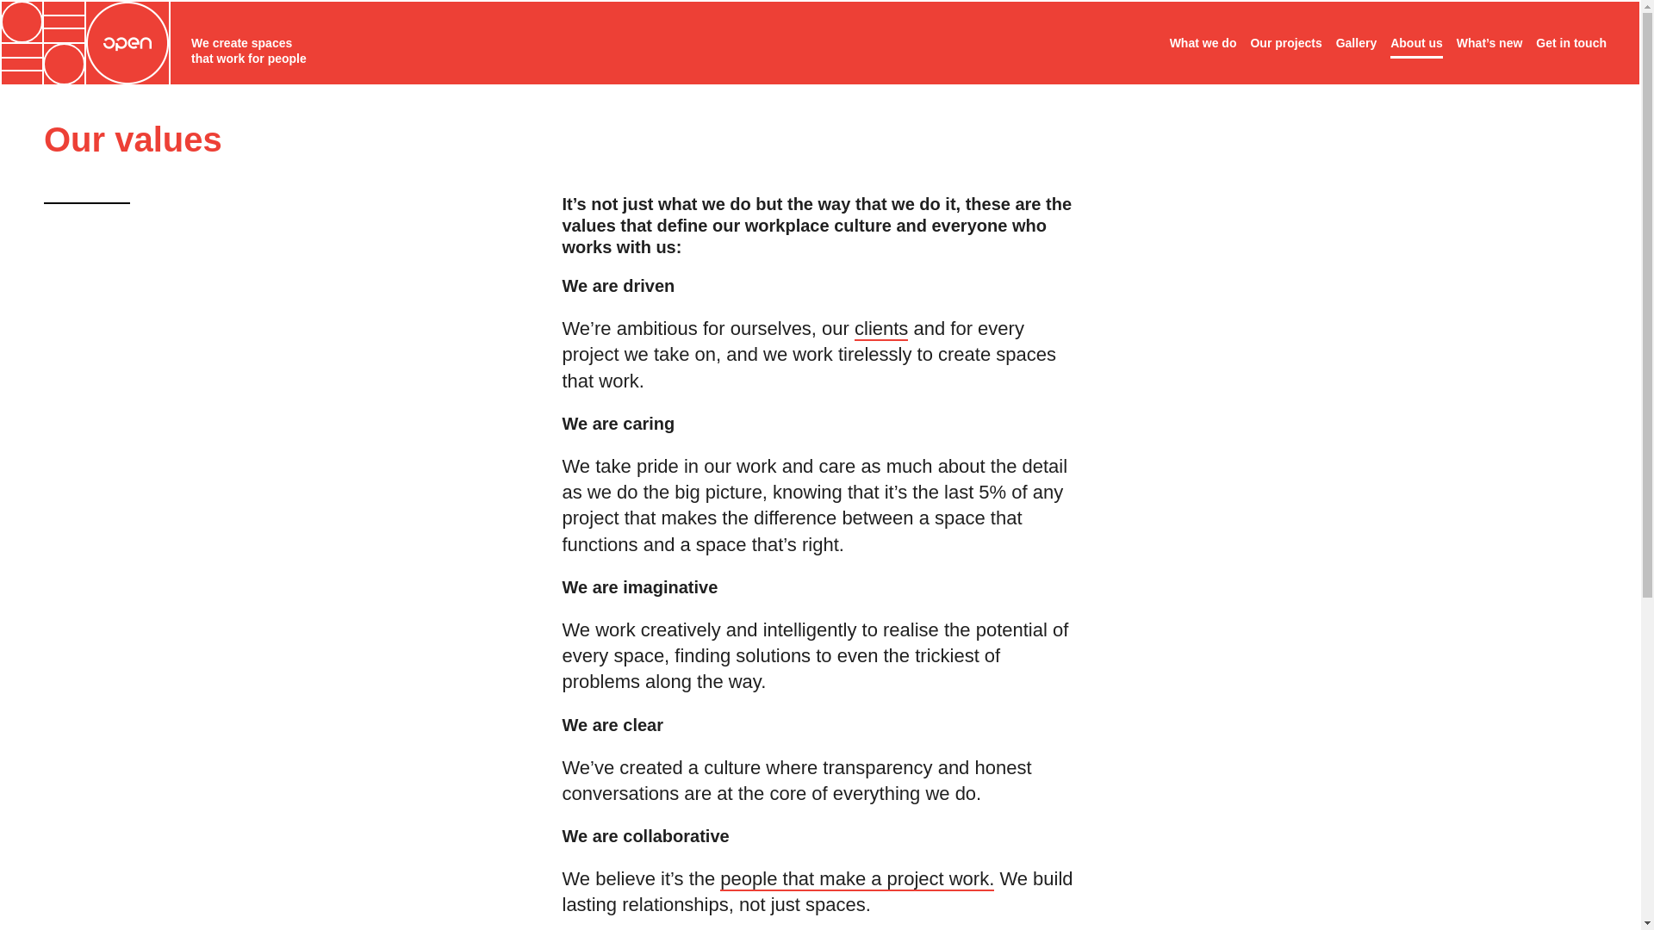 The height and width of the screenshot is (930, 1654). I want to click on people that make a project work., so click(856, 878).